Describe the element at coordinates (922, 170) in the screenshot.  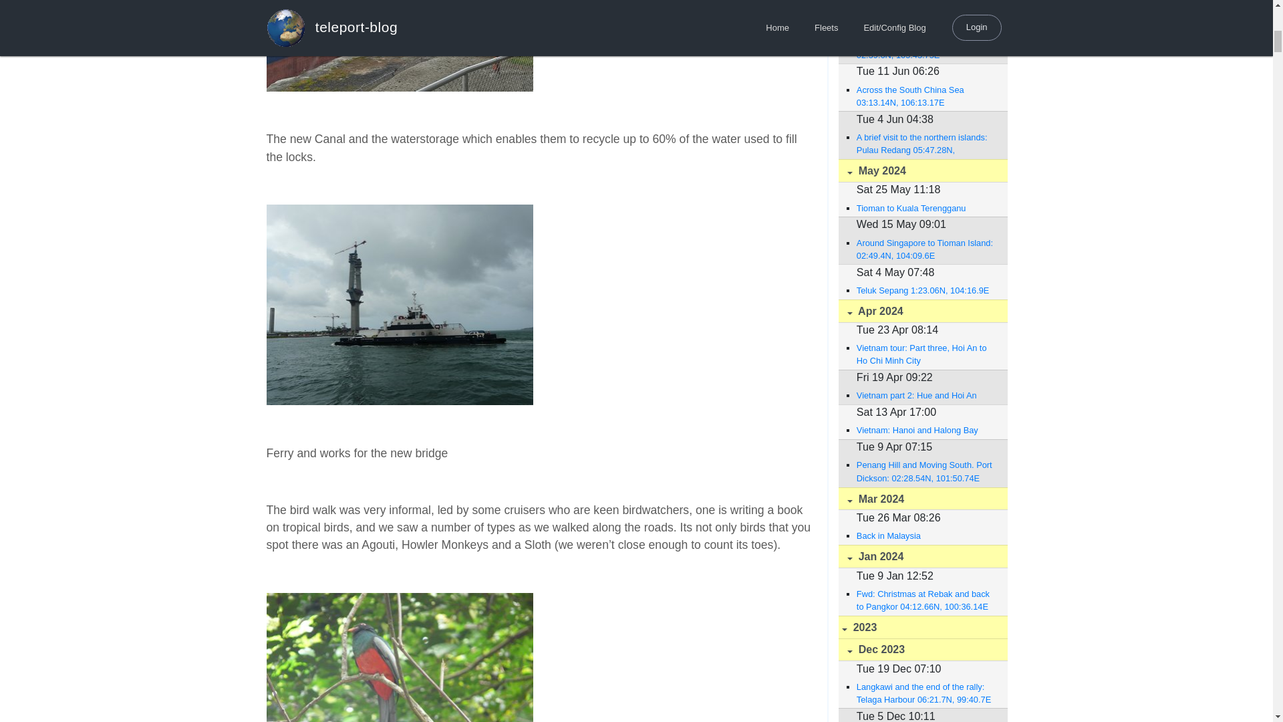
I see `May 2024` at that location.